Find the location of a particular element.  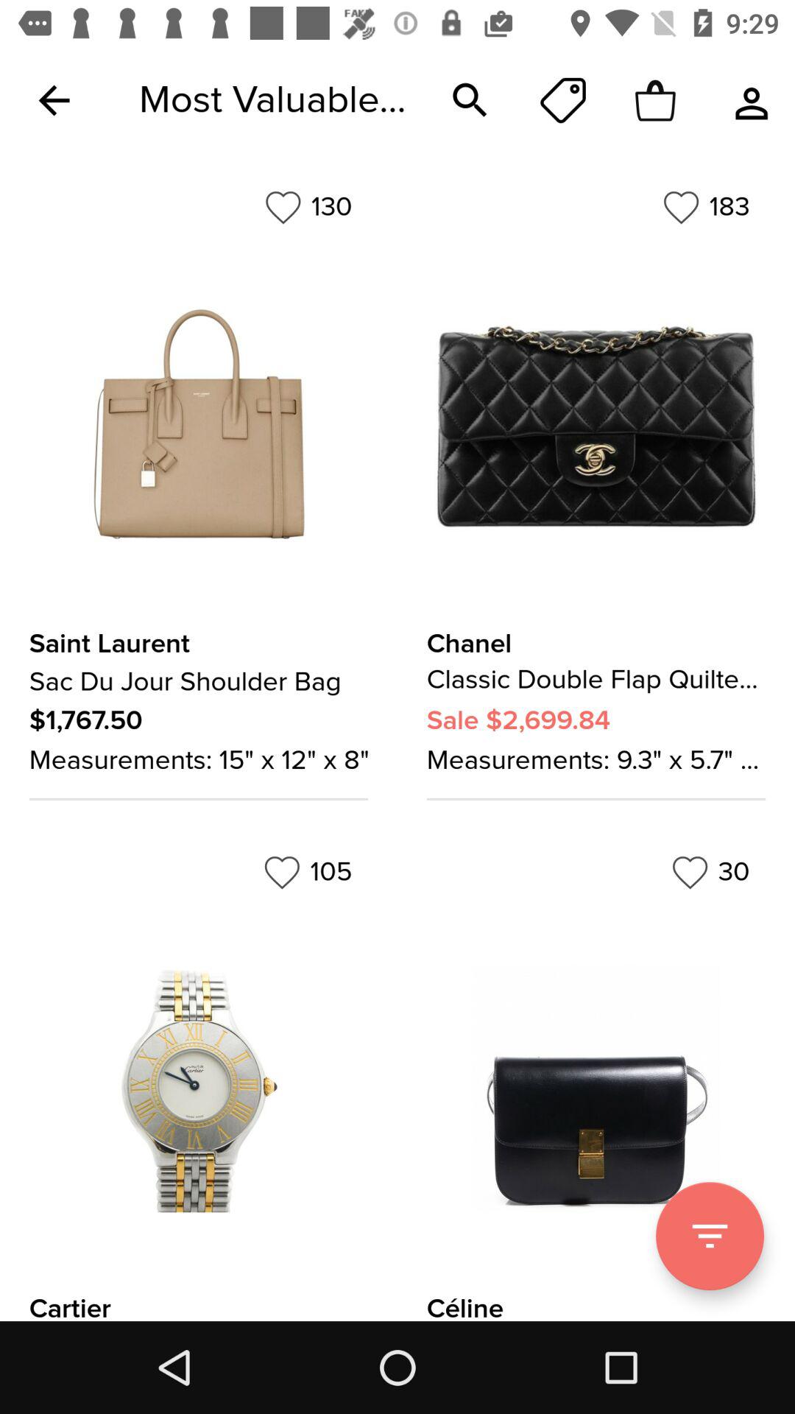

press the icon to the left of 30 item is located at coordinates (308, 872).